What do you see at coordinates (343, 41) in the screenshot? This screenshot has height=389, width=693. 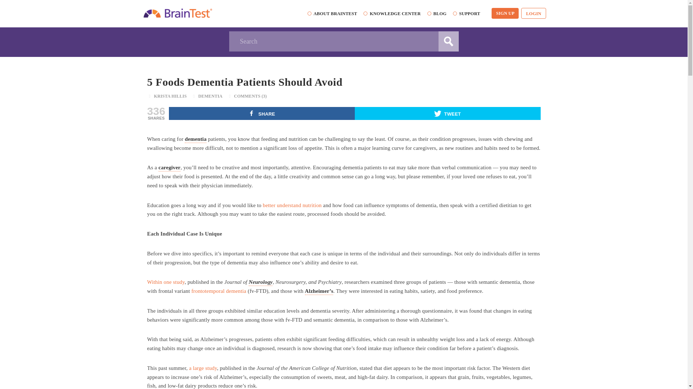 I see `Search` at bounding box center [343, 41].